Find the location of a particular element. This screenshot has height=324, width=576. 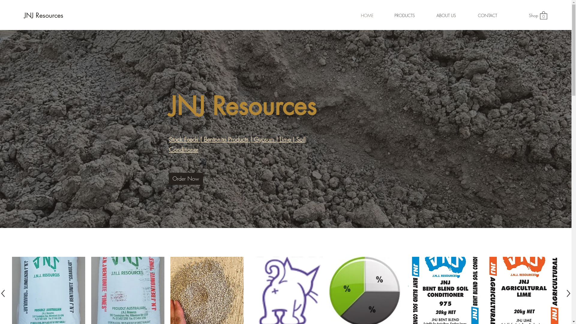

JNJ Resources is located at coordinates (44, 15).